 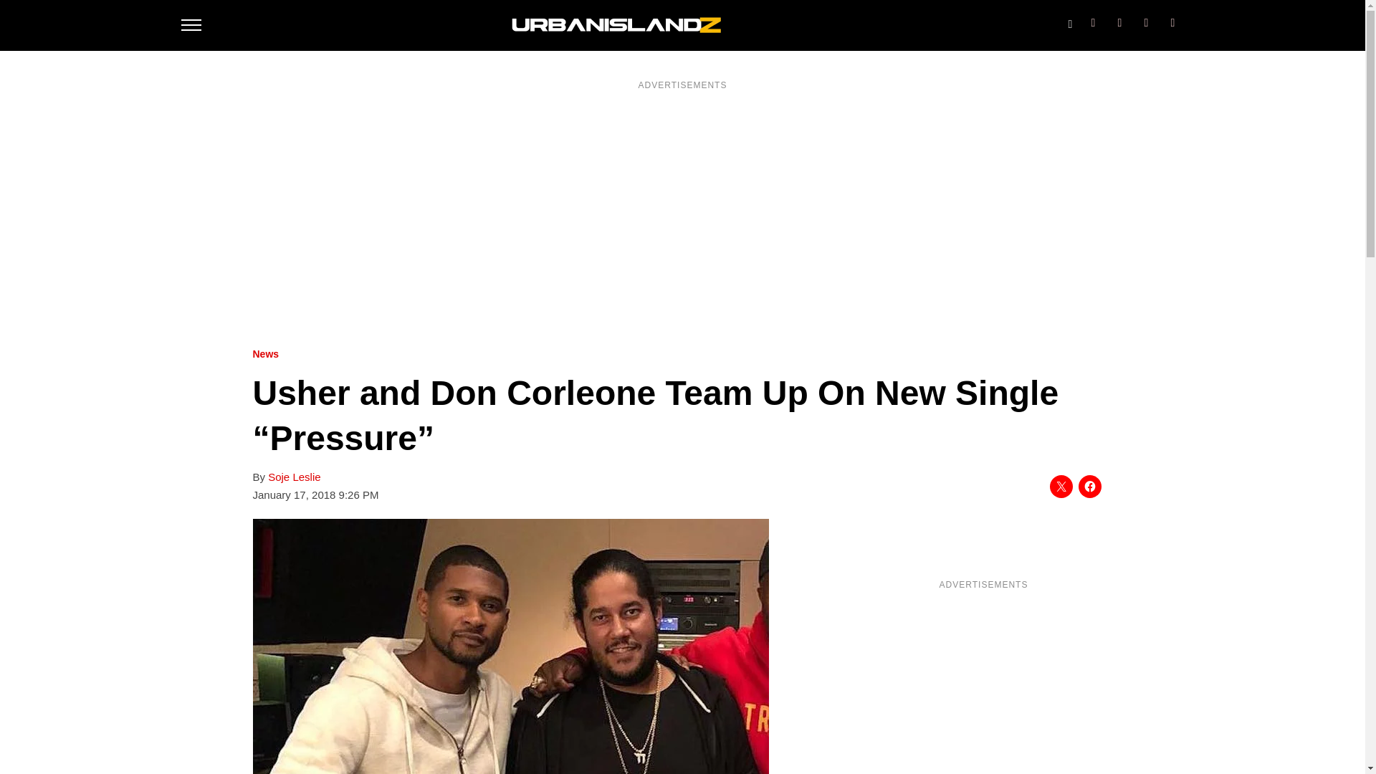 I want to click on Click to share on Facebook, so click(x=1089, y=487).